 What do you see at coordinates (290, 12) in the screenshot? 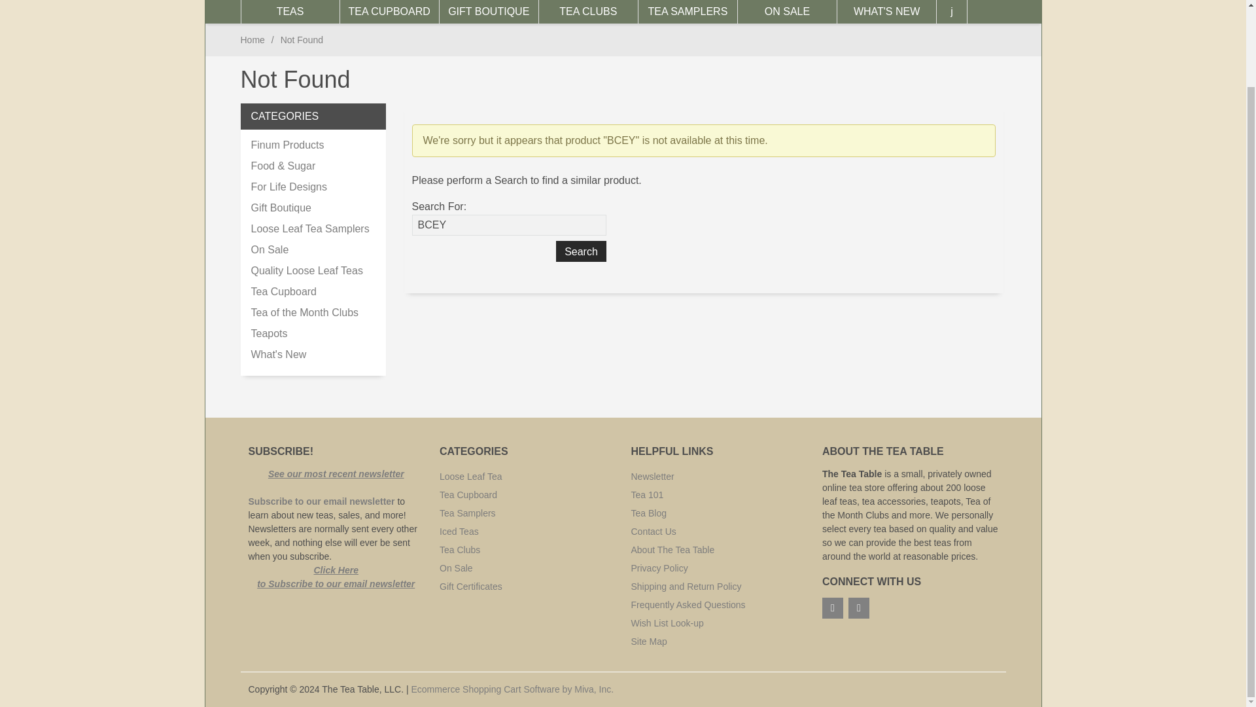
I see `TEAS` at bounding box center [290, 12].